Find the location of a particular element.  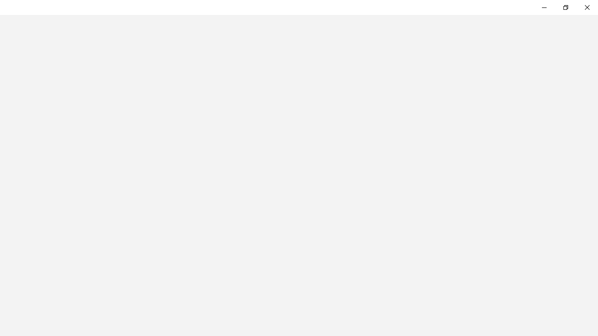

Close Feedback Hub is located at coordinates (587, 7).